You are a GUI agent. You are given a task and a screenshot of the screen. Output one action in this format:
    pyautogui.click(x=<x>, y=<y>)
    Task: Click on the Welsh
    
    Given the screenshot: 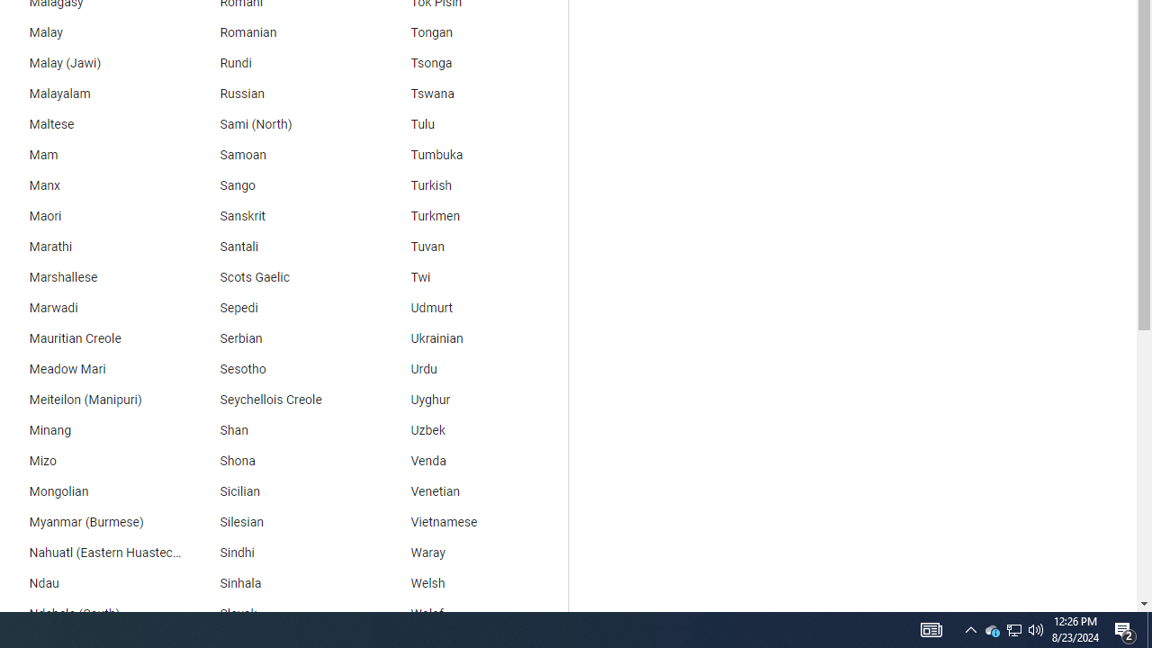 What is the action you would take?
    pyautogui.click(x=472, y=583)
    